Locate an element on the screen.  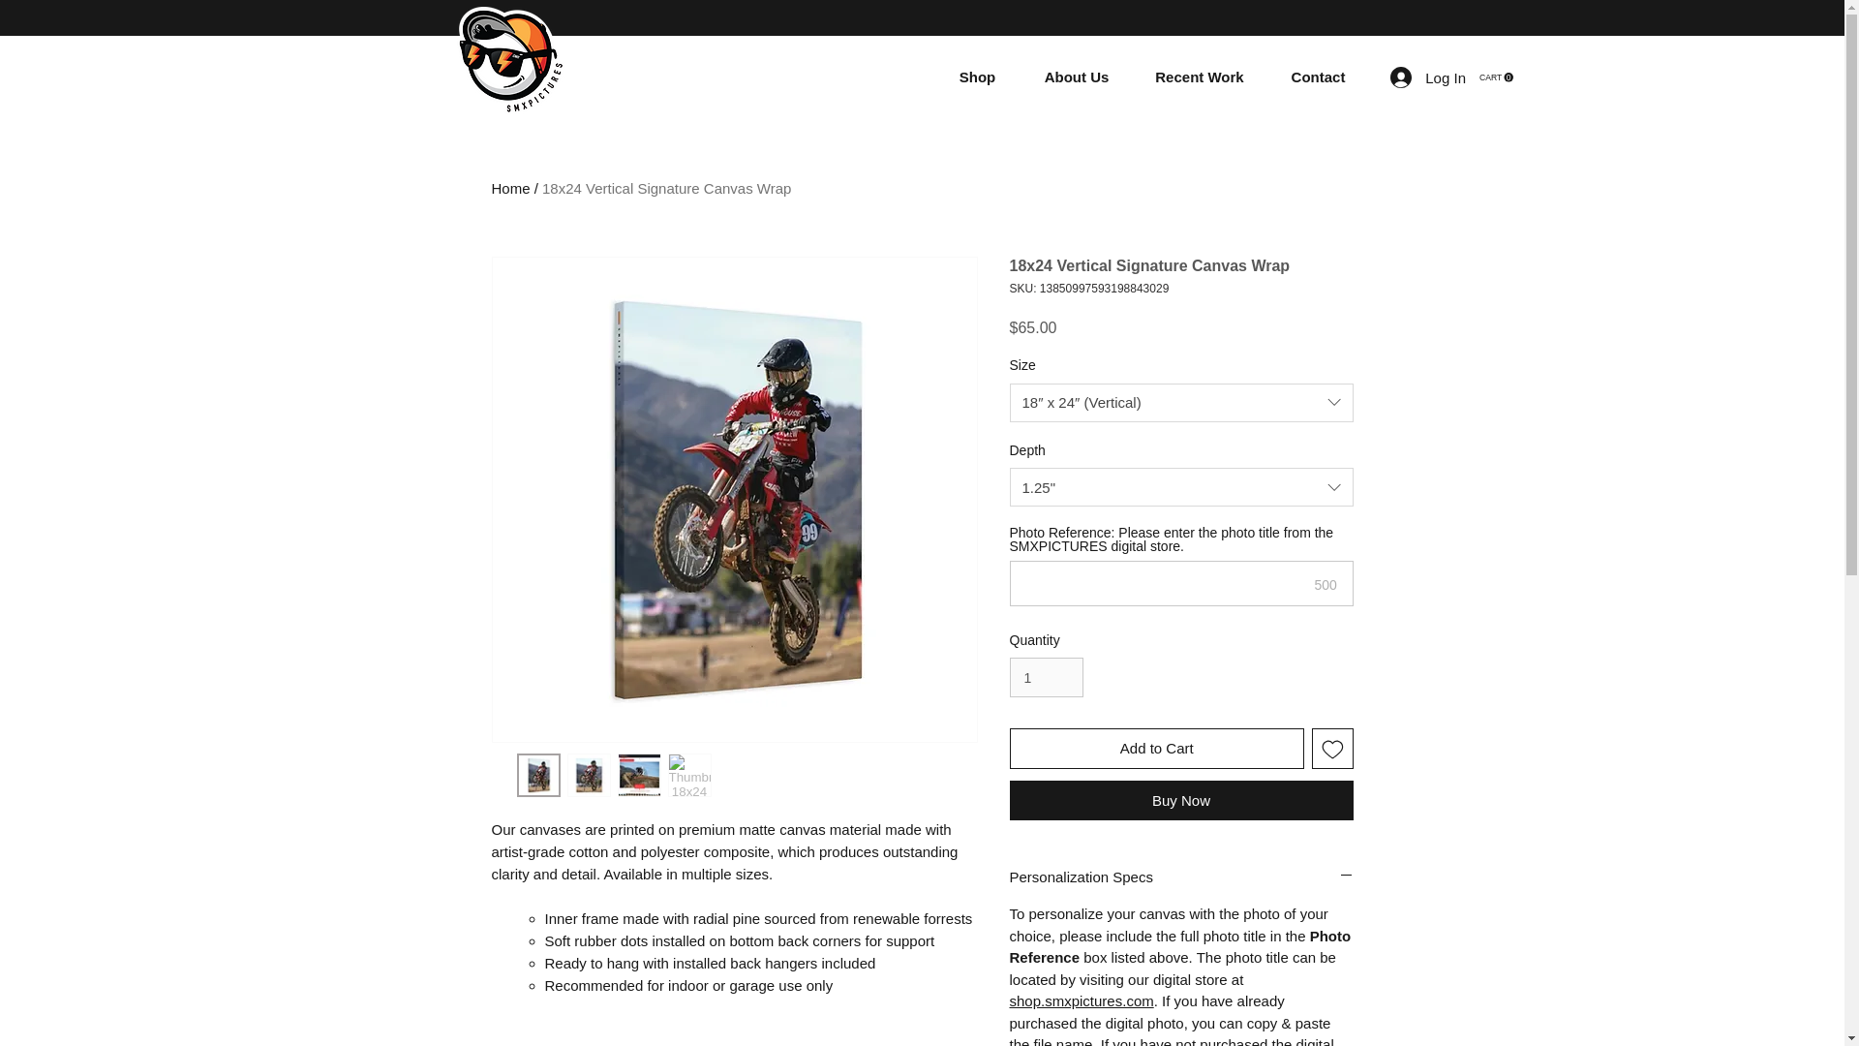
Contact is located at coordinates (1496, 77).